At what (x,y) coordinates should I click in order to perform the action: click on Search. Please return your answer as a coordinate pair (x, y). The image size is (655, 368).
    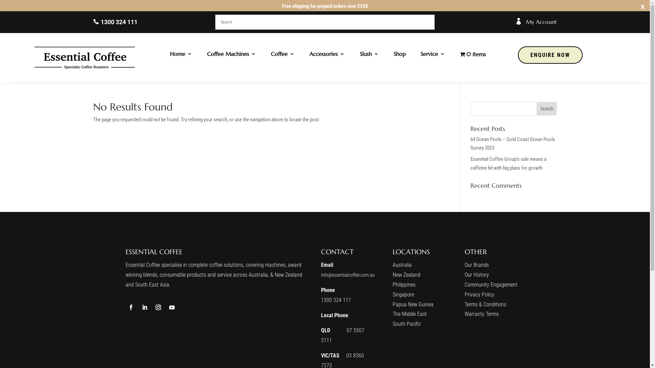
    Looking at the image, I should click on (547, 109).